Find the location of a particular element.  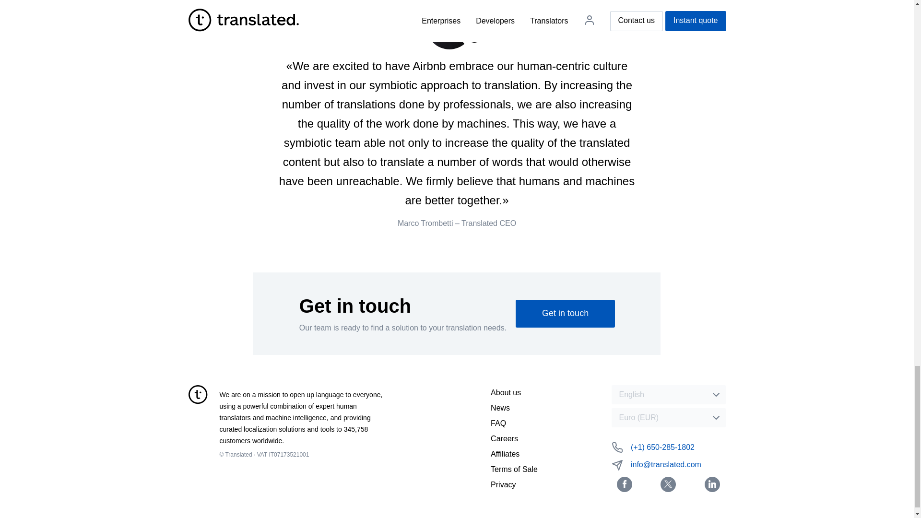

FAQ is located at coordinates (498, 423).